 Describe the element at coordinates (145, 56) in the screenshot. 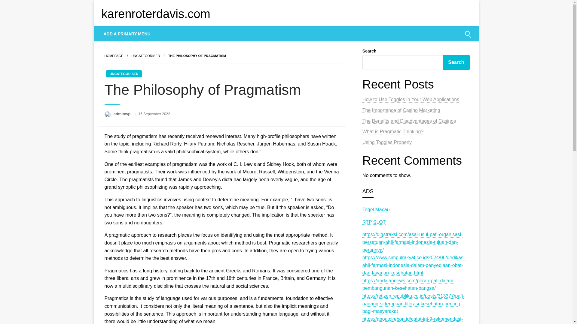

I see `UNCATEGORISED` at that location.